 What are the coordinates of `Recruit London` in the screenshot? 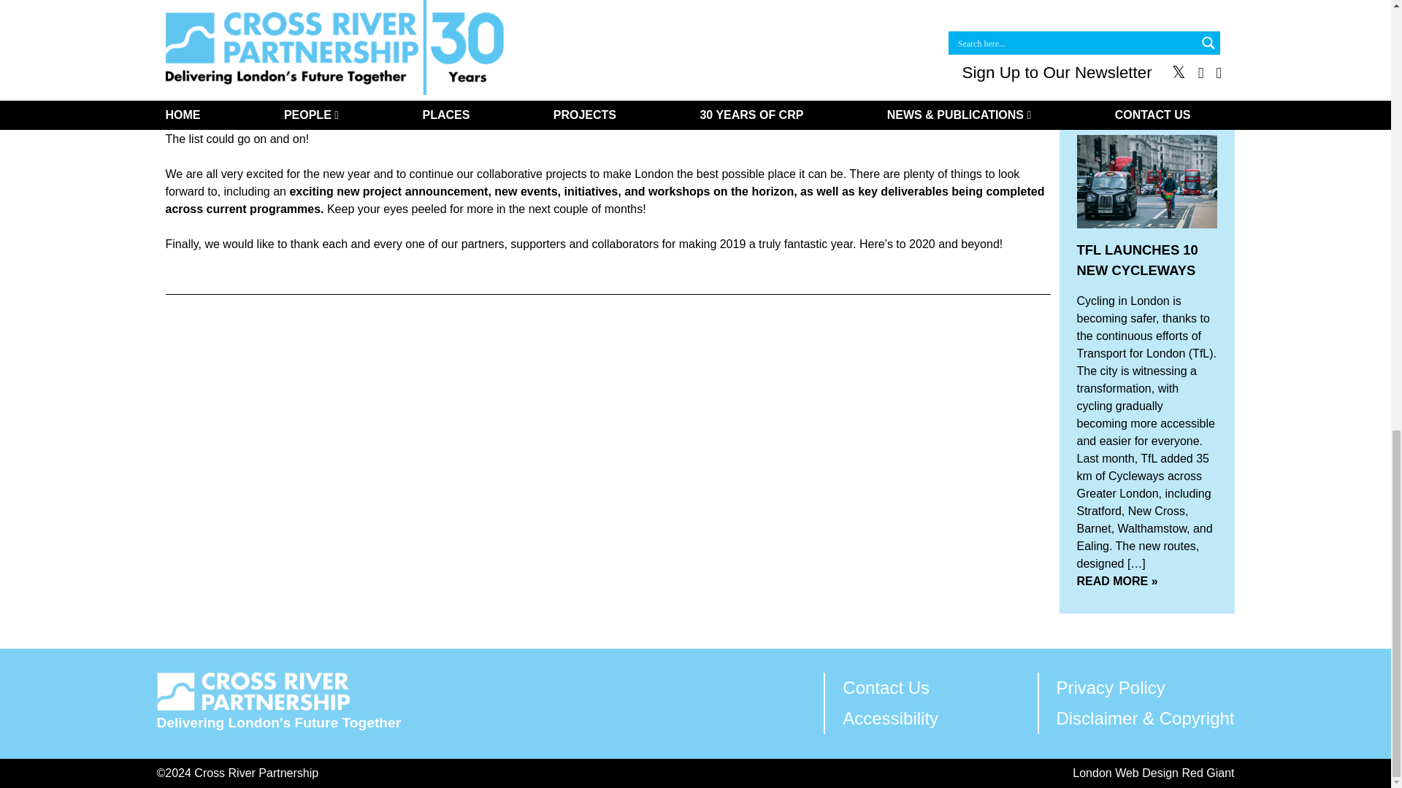 It's located at (235, 2).